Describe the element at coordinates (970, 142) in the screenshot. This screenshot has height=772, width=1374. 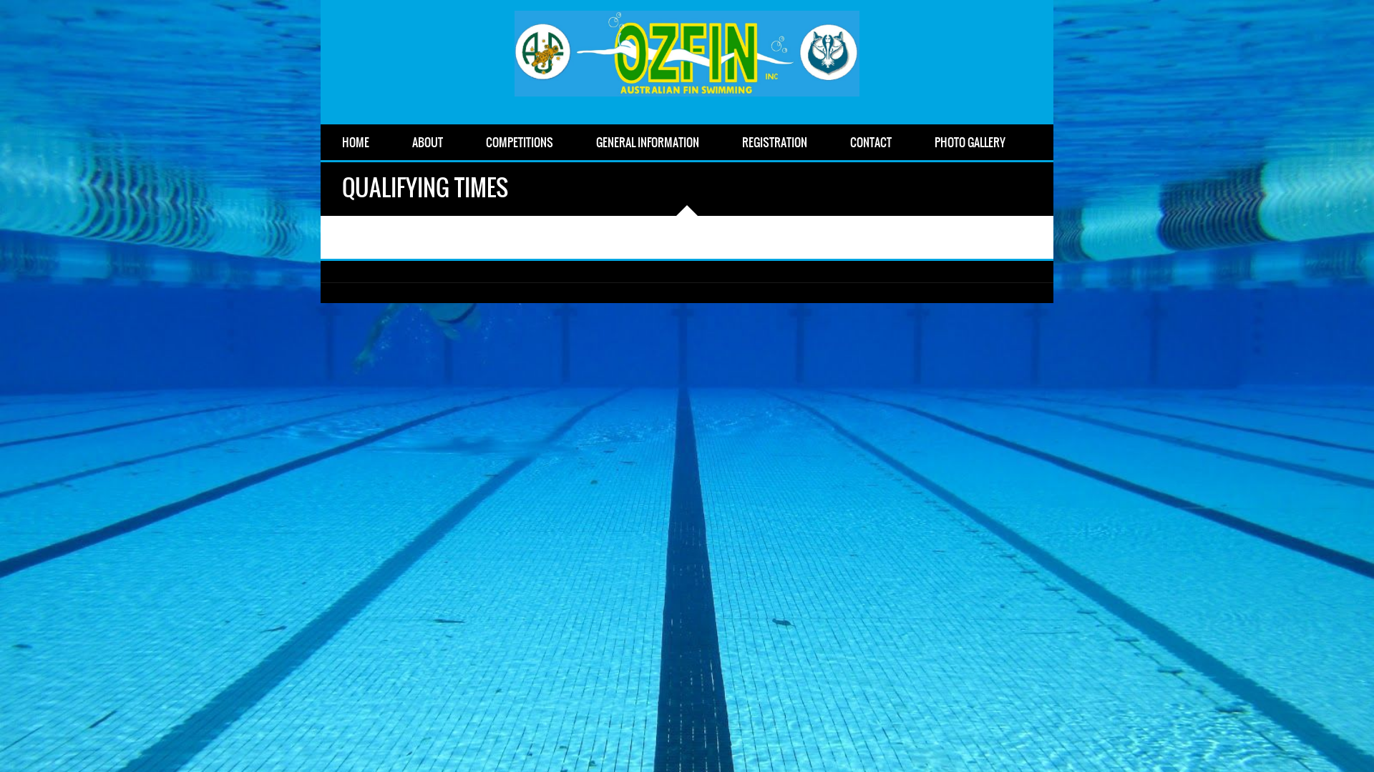
I see `PHOTO GALLERY` at that location.